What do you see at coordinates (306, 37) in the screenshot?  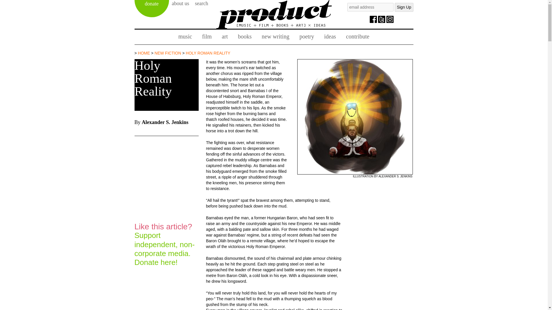 I see `poetry` at bounding box center [306, 37].